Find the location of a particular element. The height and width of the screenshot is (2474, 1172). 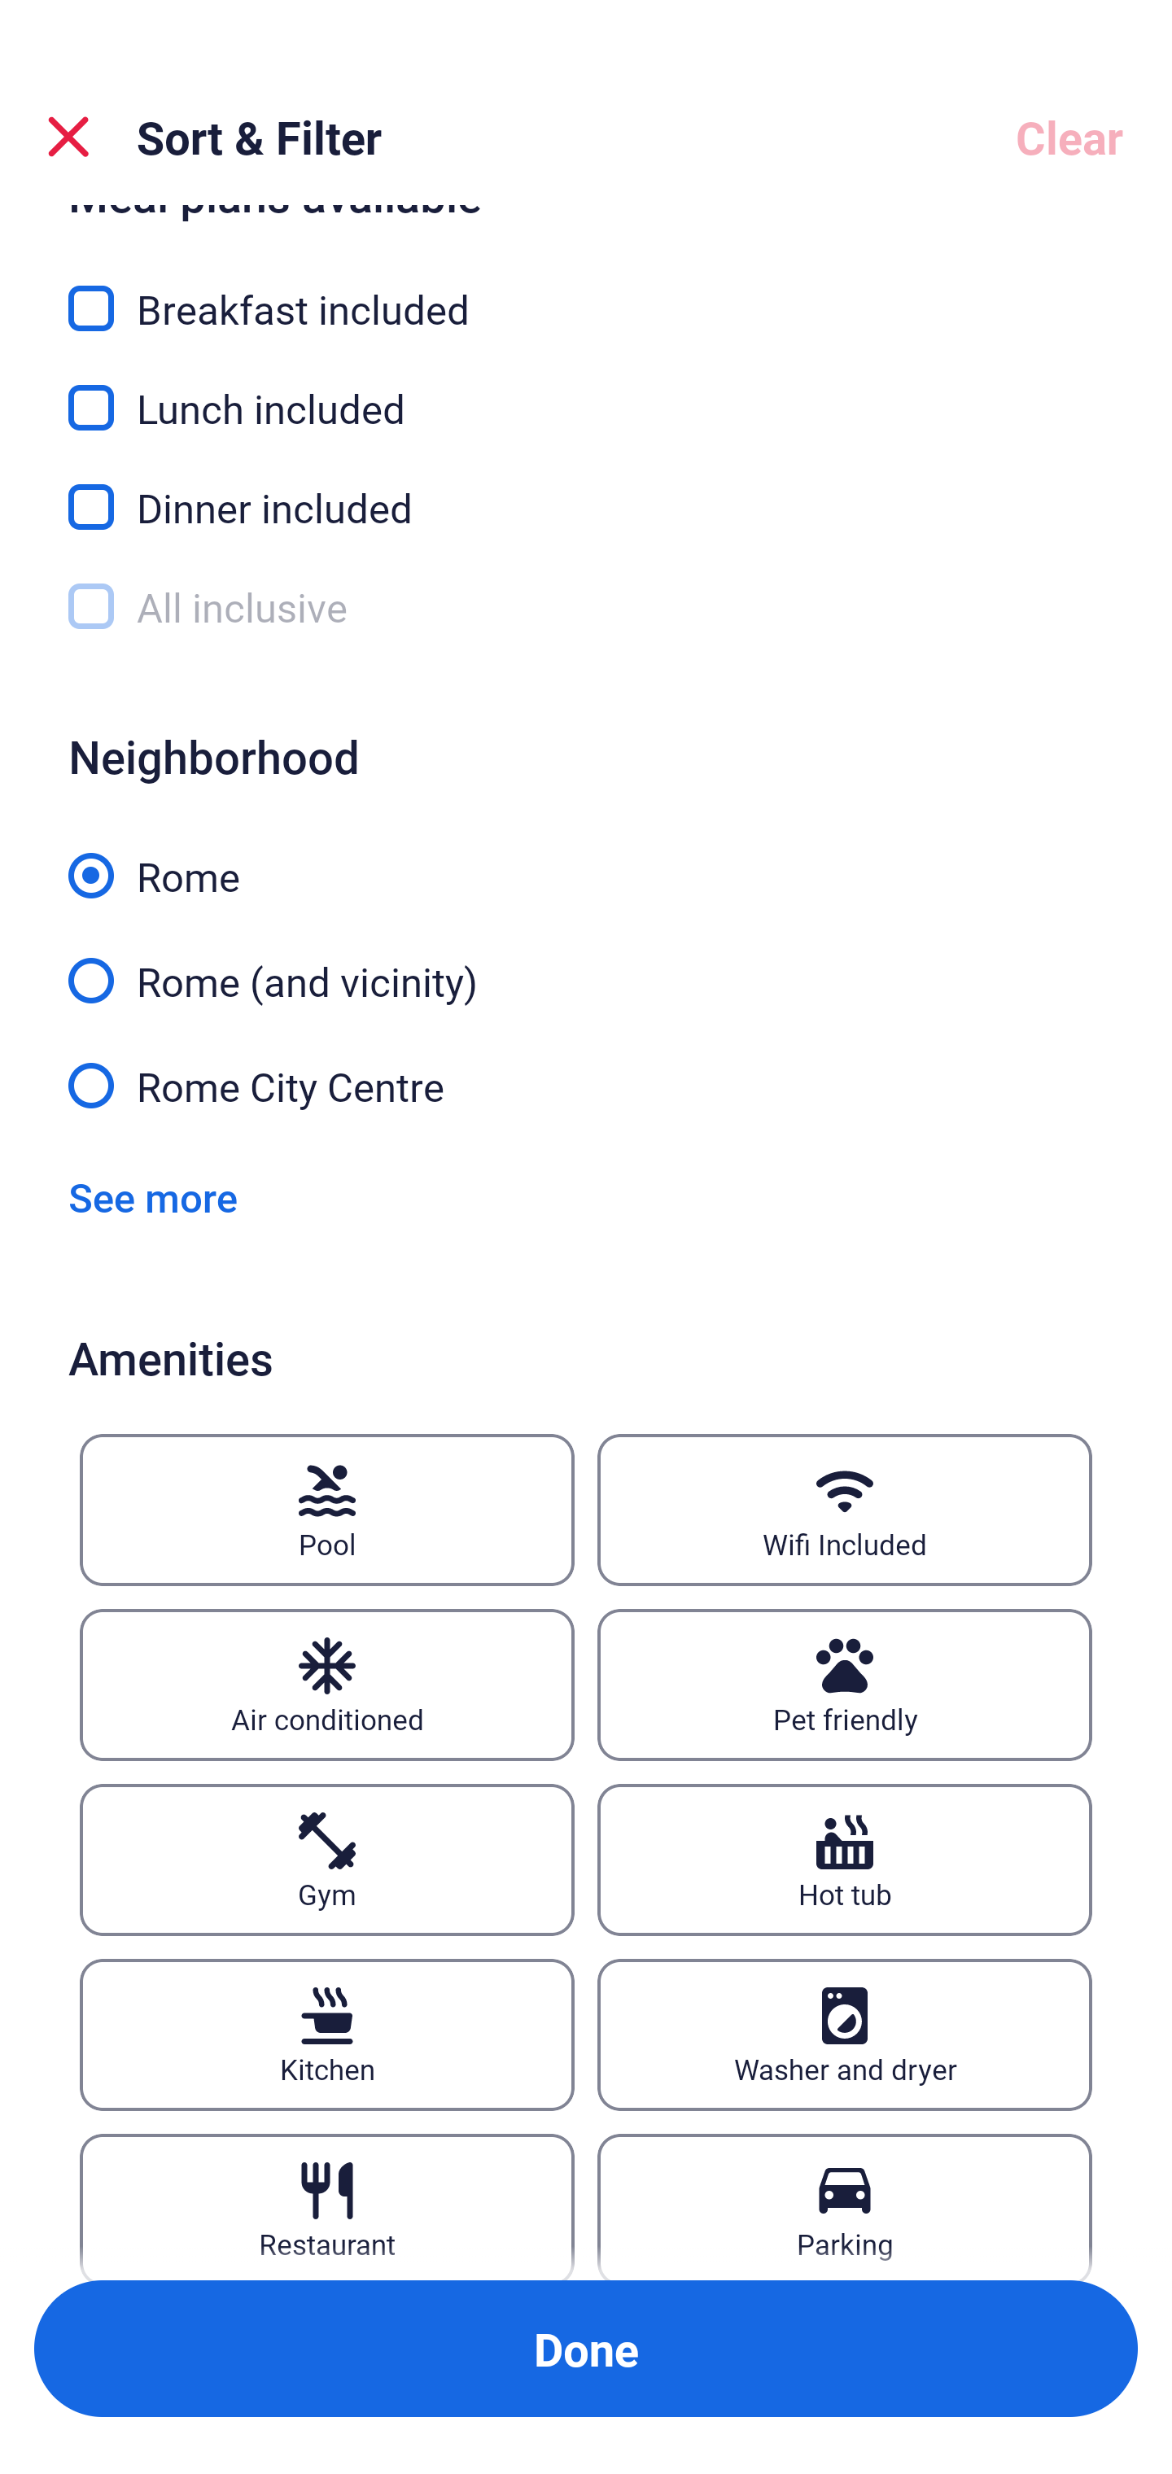

Rome (and vicinity) is located at coordinates (586, 964).